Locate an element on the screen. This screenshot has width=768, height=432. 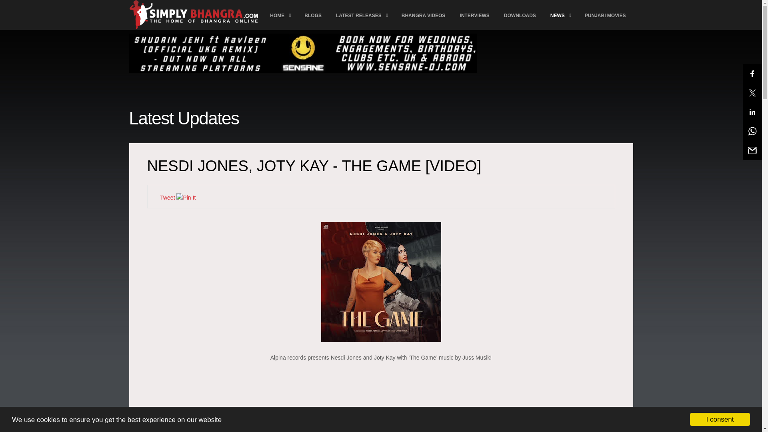
NEWS is located at coordinates (560, 15).